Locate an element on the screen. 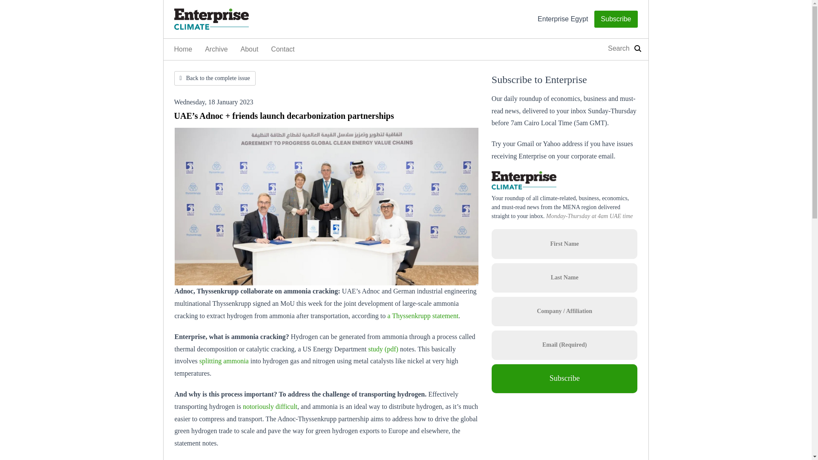 The image size is (818, 460). Contact is located at coordinates (282, 49).